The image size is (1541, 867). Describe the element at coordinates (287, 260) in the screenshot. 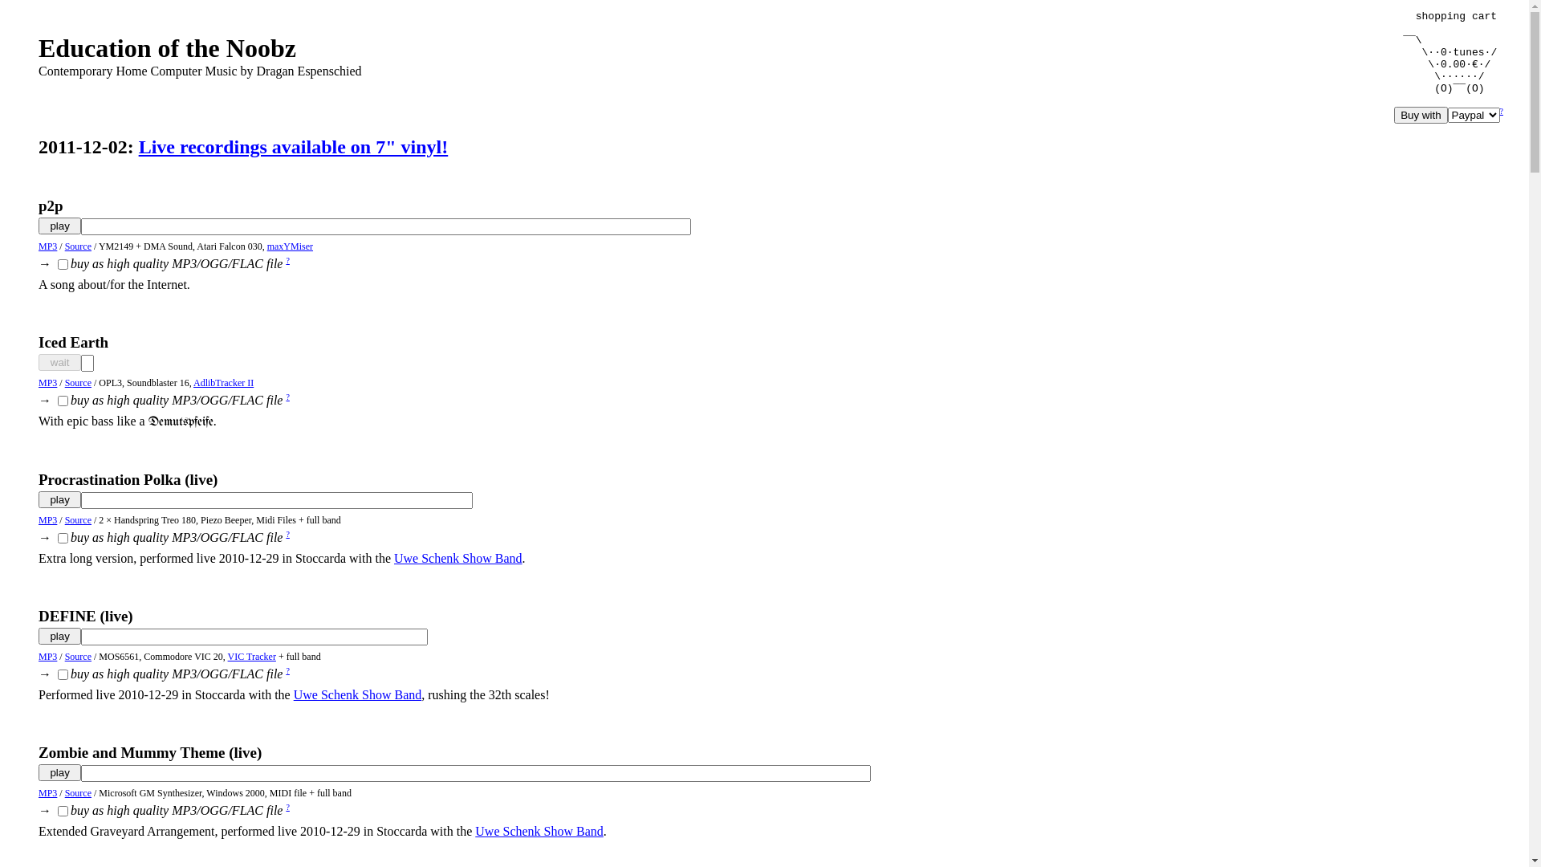

I see `?` at that location.